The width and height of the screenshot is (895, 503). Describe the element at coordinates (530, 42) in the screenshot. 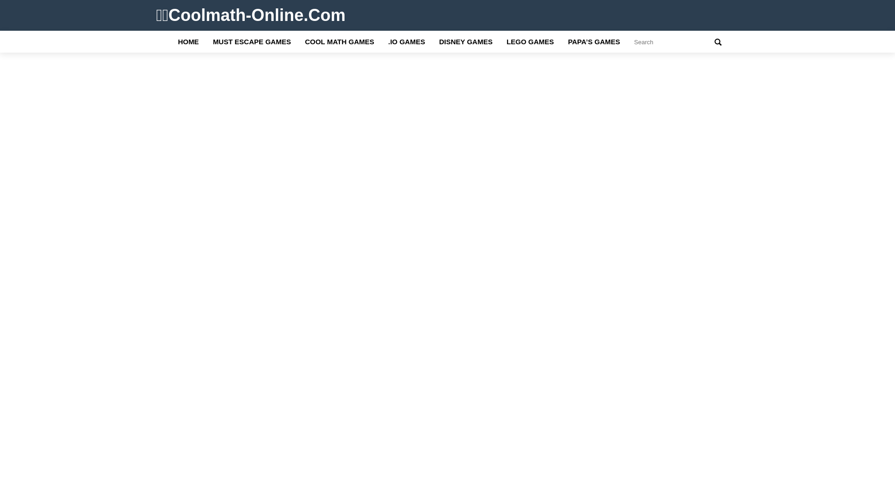

I see `LEGO GAMES` at that location.